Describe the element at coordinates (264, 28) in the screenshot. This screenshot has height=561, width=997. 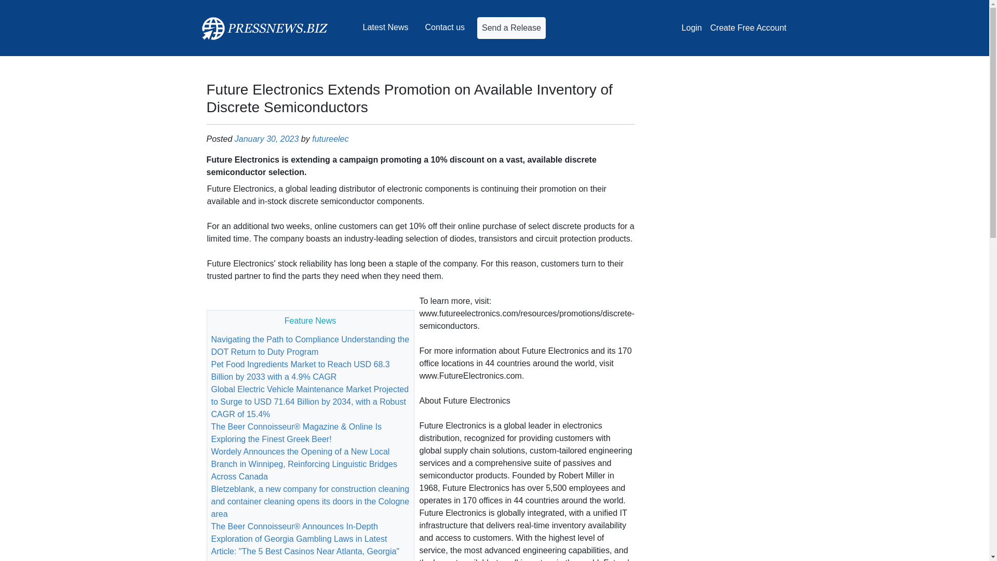
I see `PFRree` at that location.